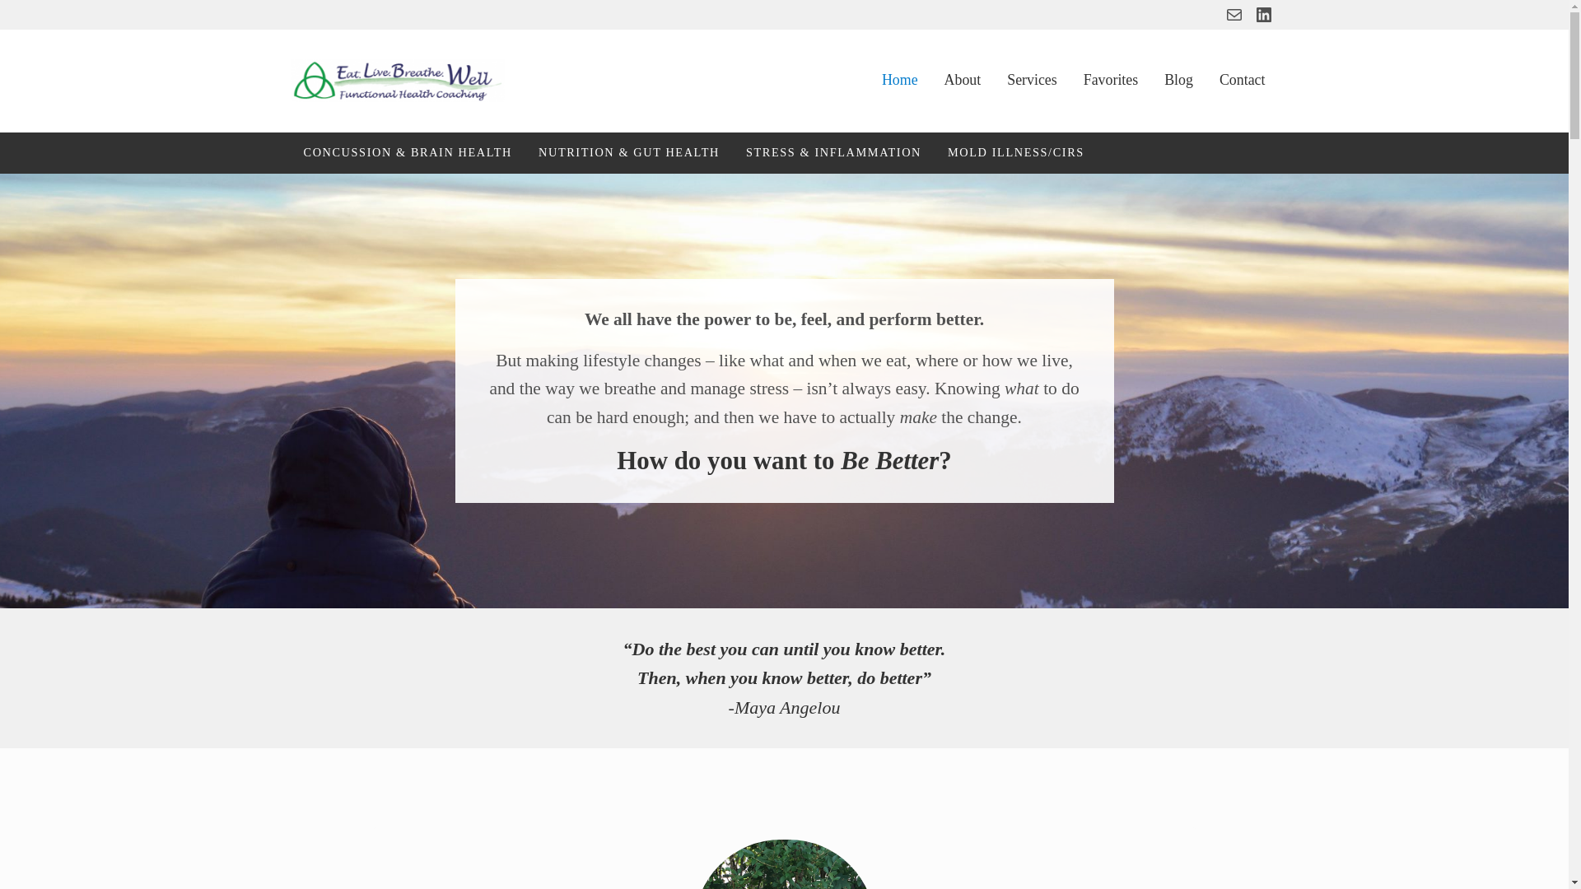 The image size is (1581, 889). What do you see at coordinates (1032, 81) in the screenshot?
I see `Services` at bounding box center [1032, 81].